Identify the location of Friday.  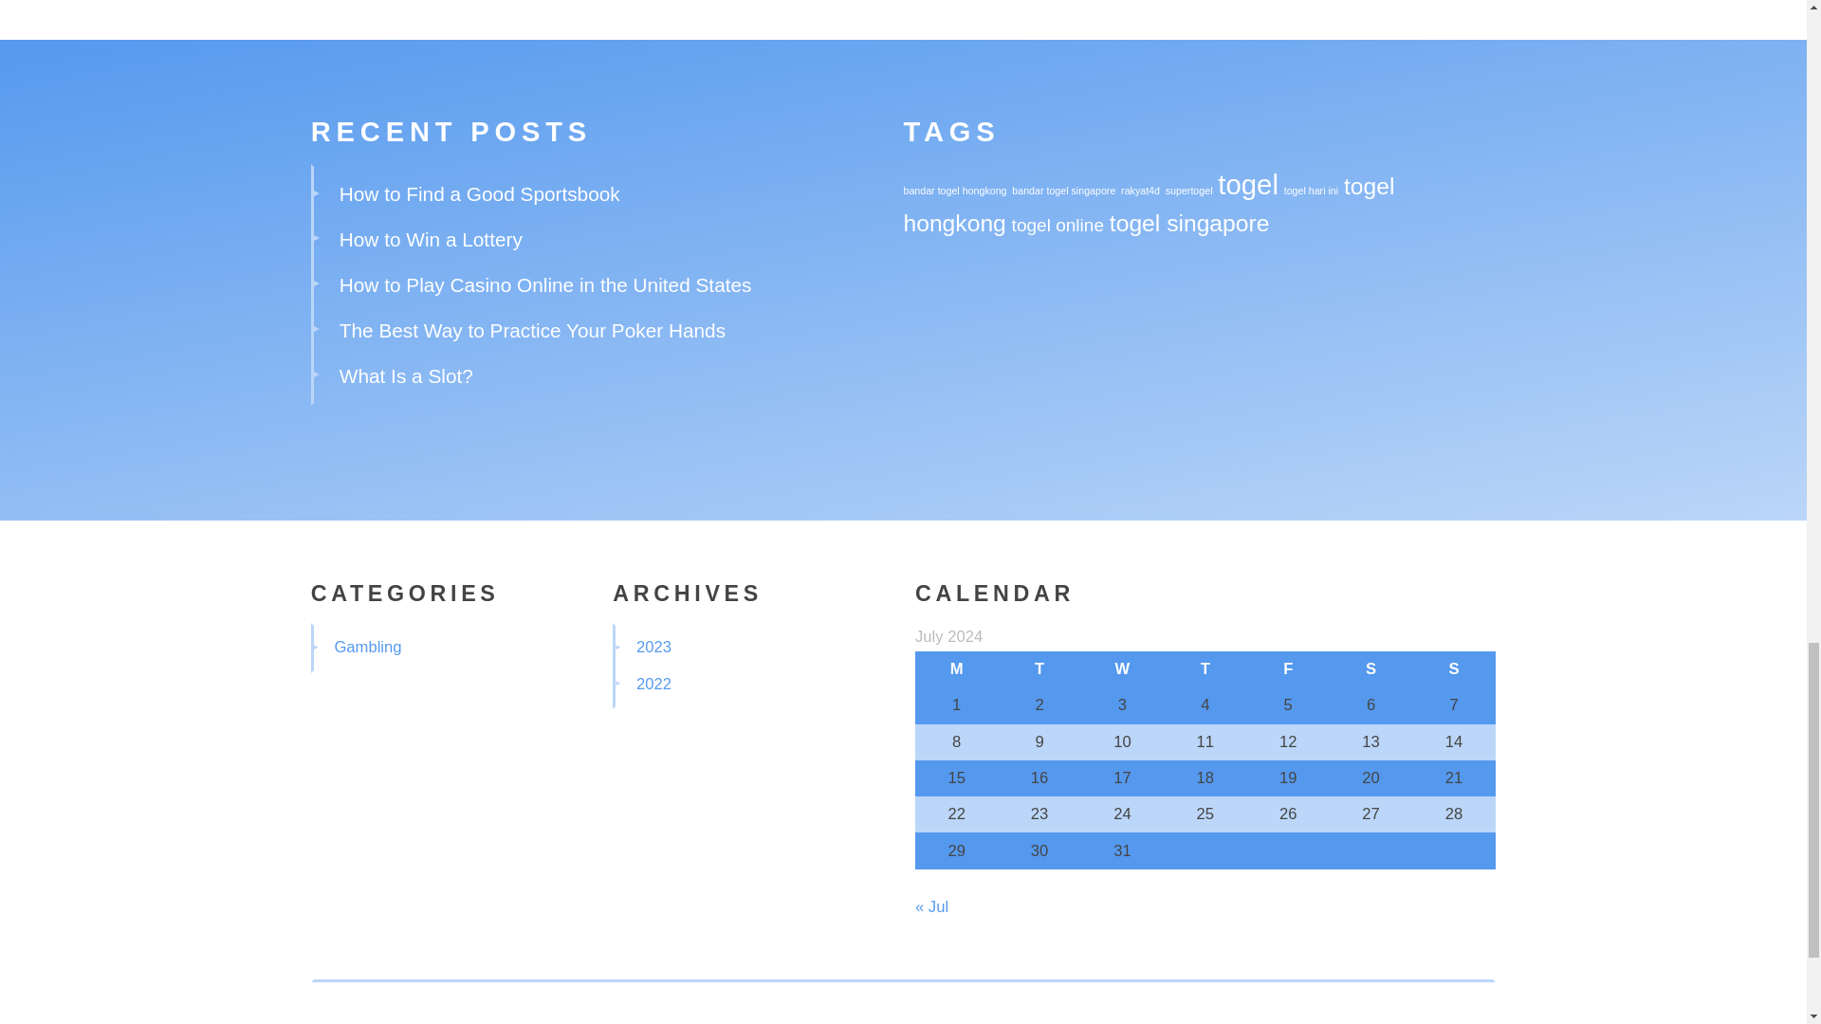
(1288, 668).